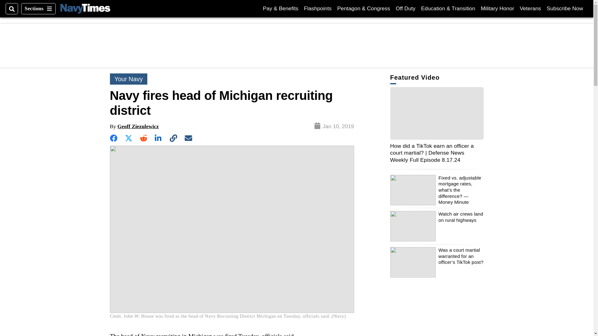 This screenshot has width=598, height=336. What do you see at coordinates (497, 8) in the screenshot?
I see `Military Honor` at bounding box center [497, 8].